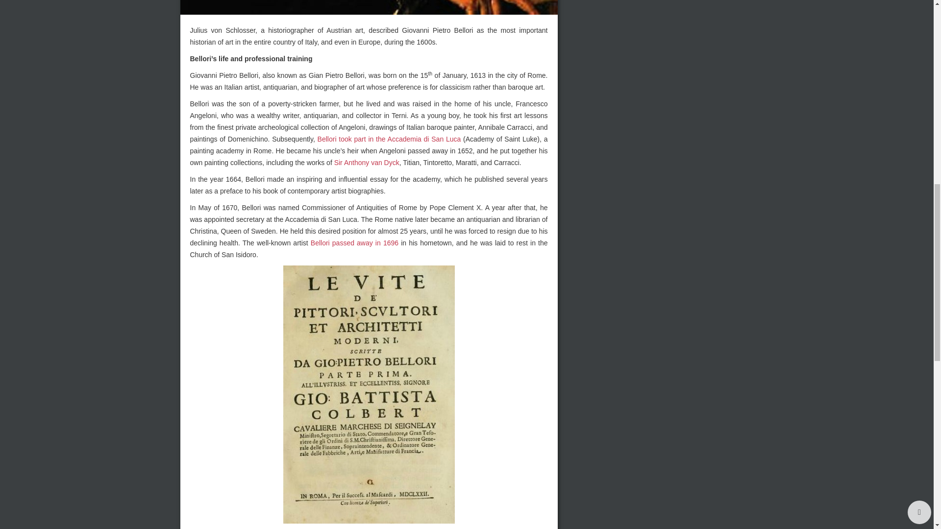  I want to click on Bellori passed away in 1696, so click(354, 243).